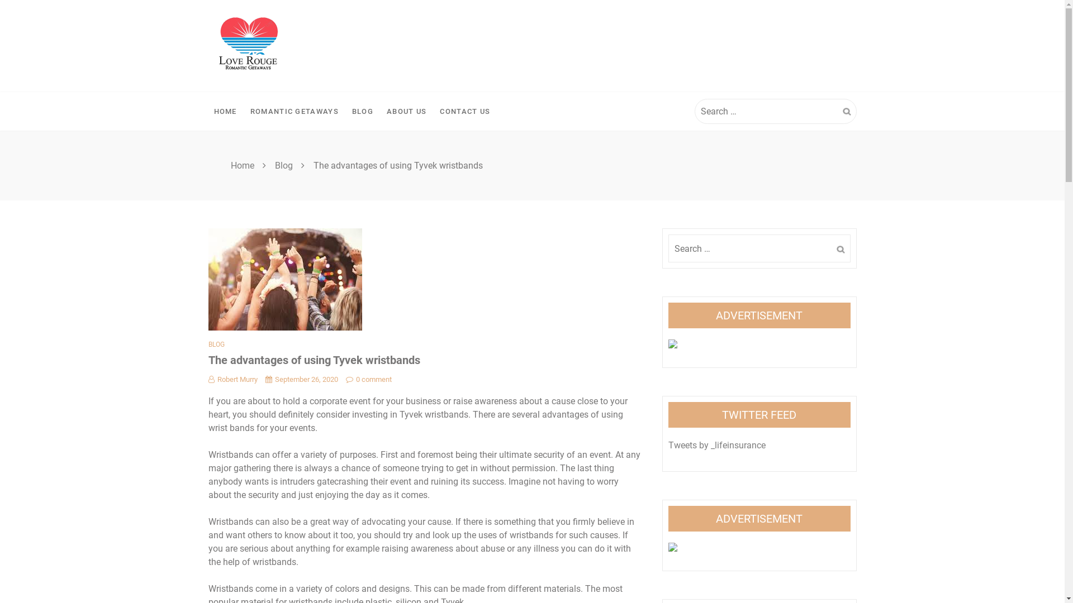  What do you see at coordinates (301, 380) in the screenshot?
I see `September 26, 2020` at bounding box center [301, 380].